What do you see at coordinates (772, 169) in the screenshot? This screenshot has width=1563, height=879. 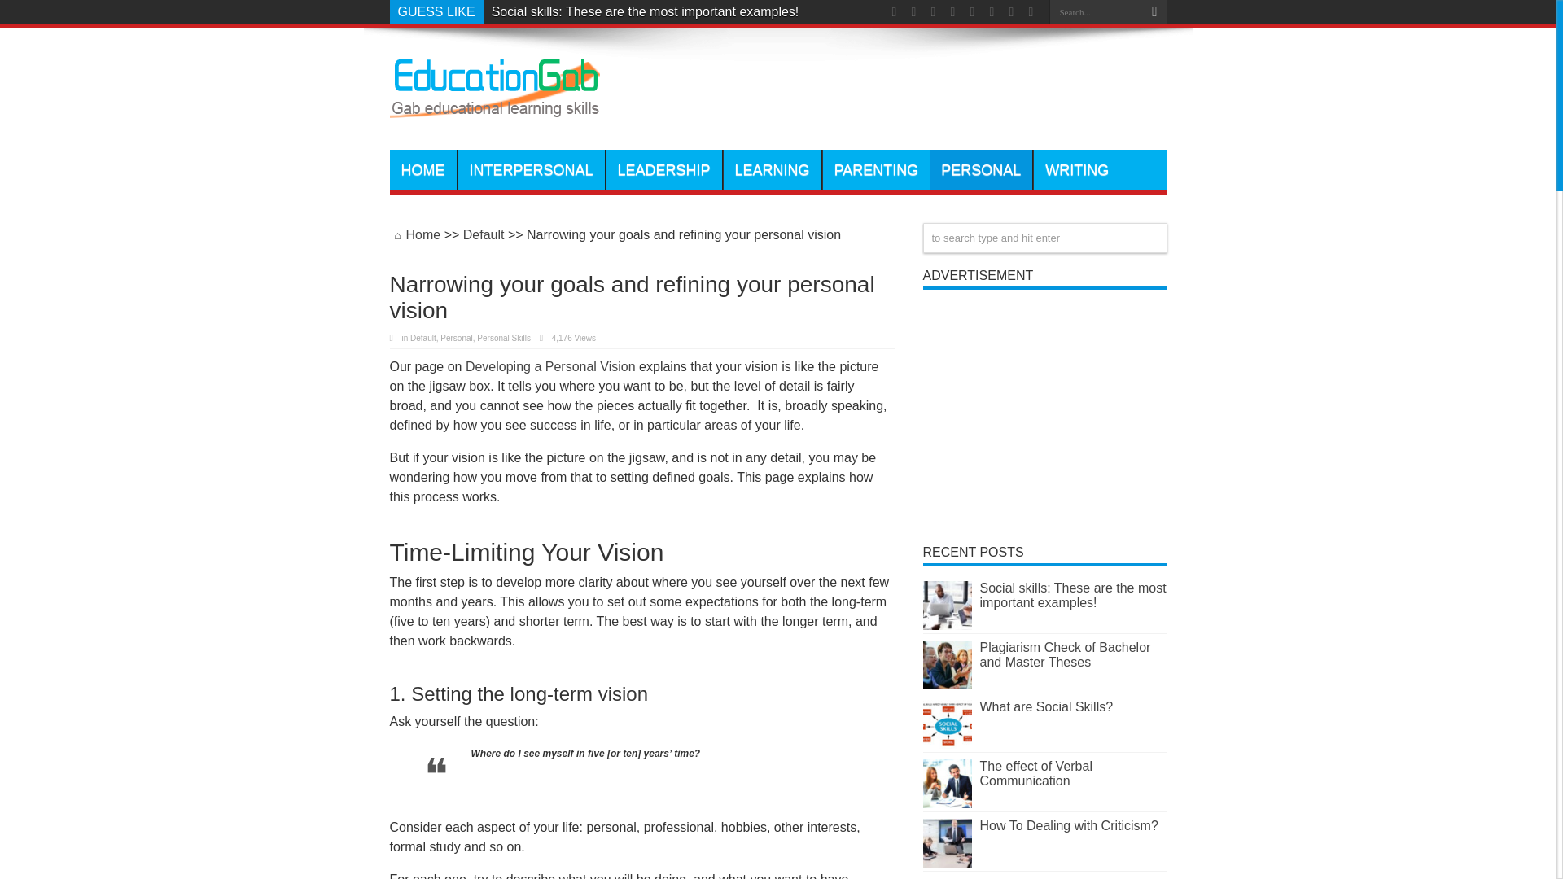 I see `LEARNING` at bounding box center [772, 169].